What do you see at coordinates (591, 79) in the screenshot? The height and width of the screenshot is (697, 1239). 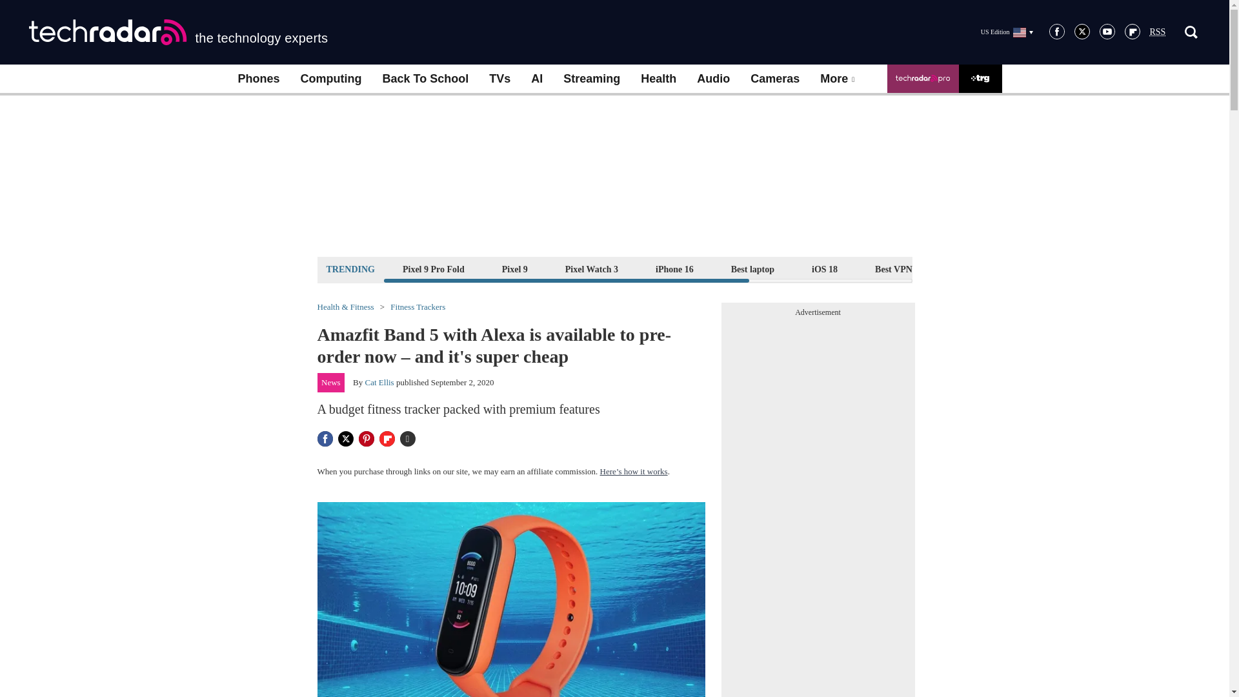 I see `Streaming` at bounding box center [591, 79].